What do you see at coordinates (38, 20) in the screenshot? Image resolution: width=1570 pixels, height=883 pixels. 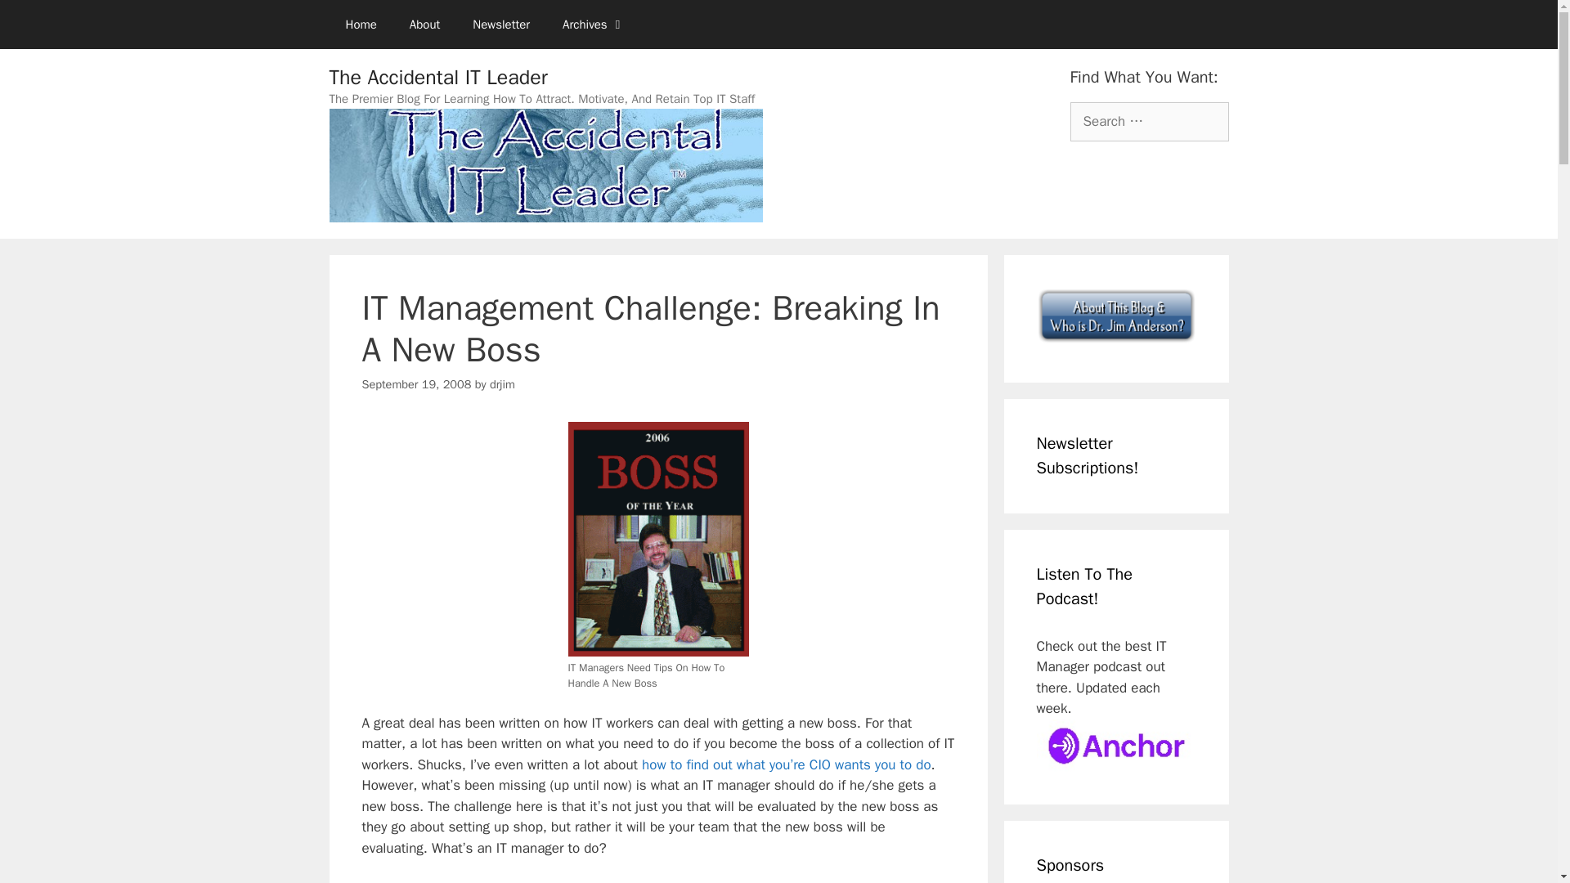 I see `Search` at bounding box center [38, 20].